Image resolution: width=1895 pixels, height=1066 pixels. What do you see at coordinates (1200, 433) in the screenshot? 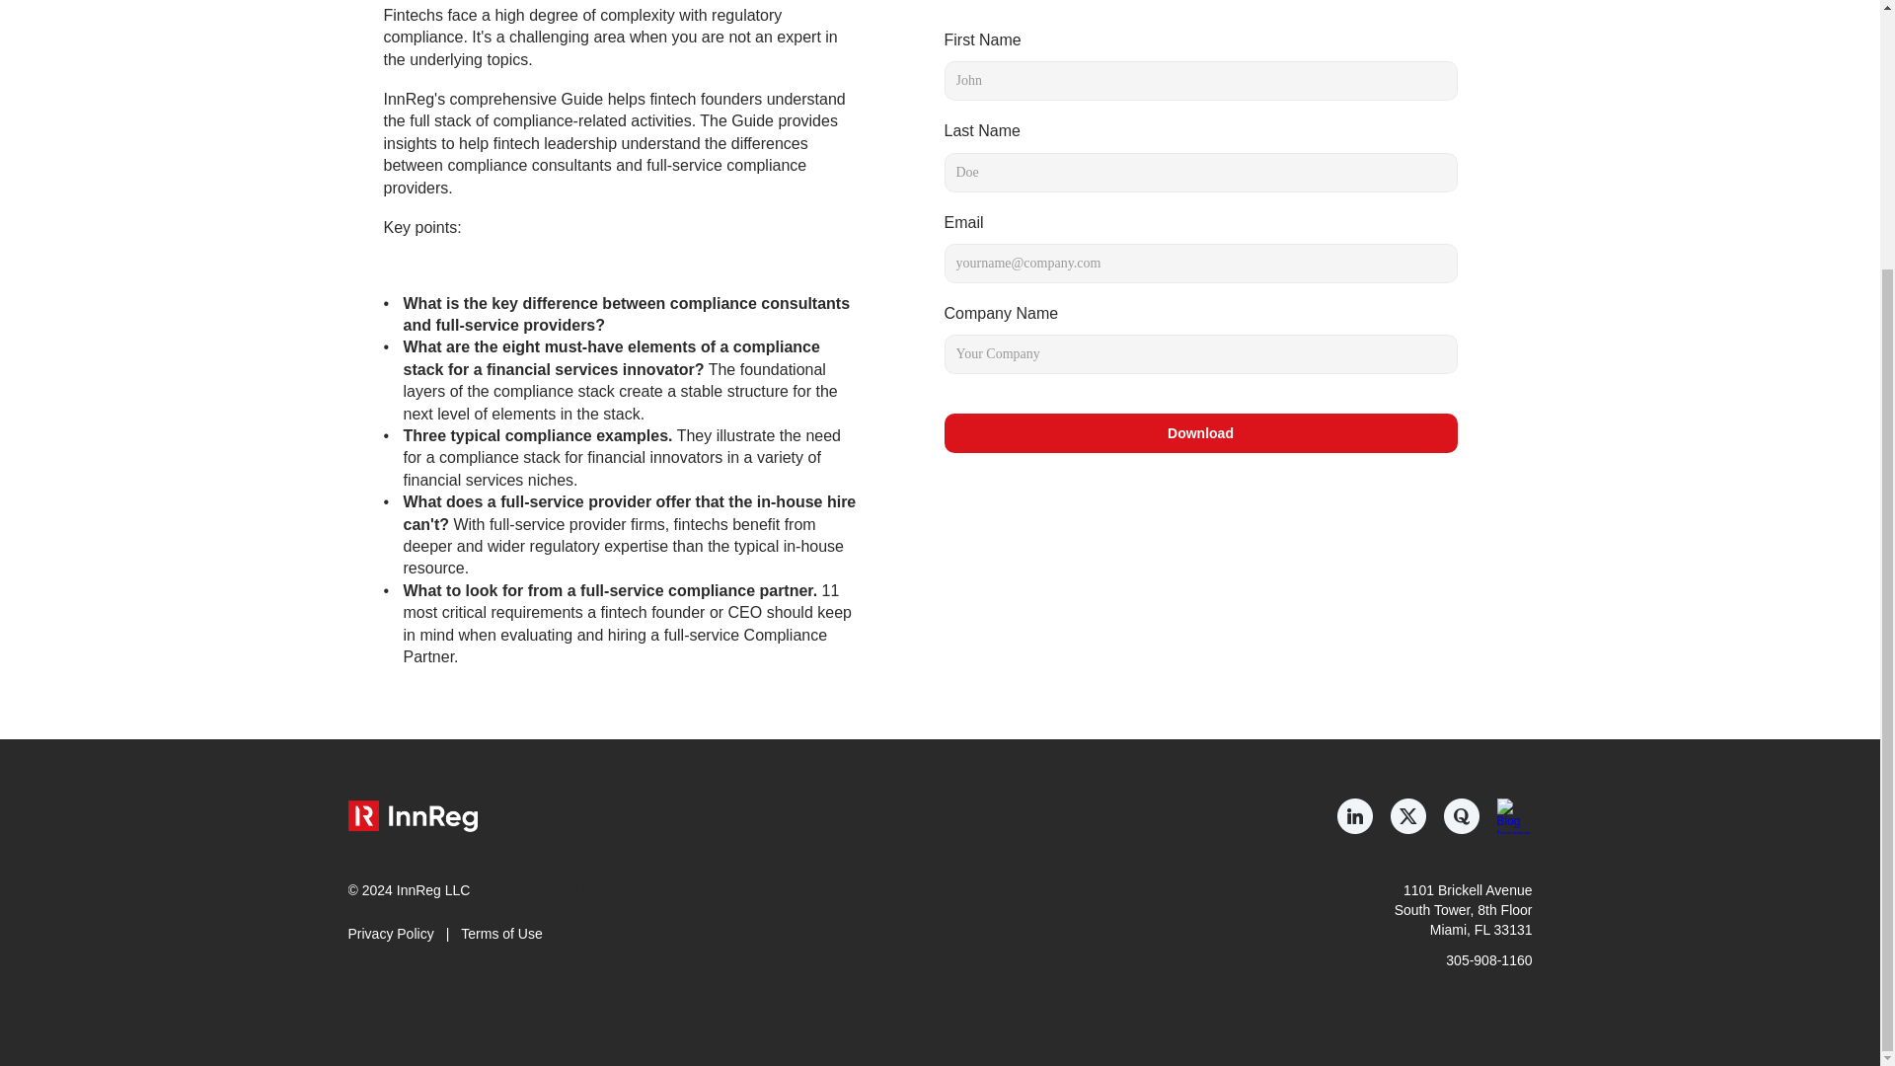
I see `Download` at bounding box center [1200, 433].